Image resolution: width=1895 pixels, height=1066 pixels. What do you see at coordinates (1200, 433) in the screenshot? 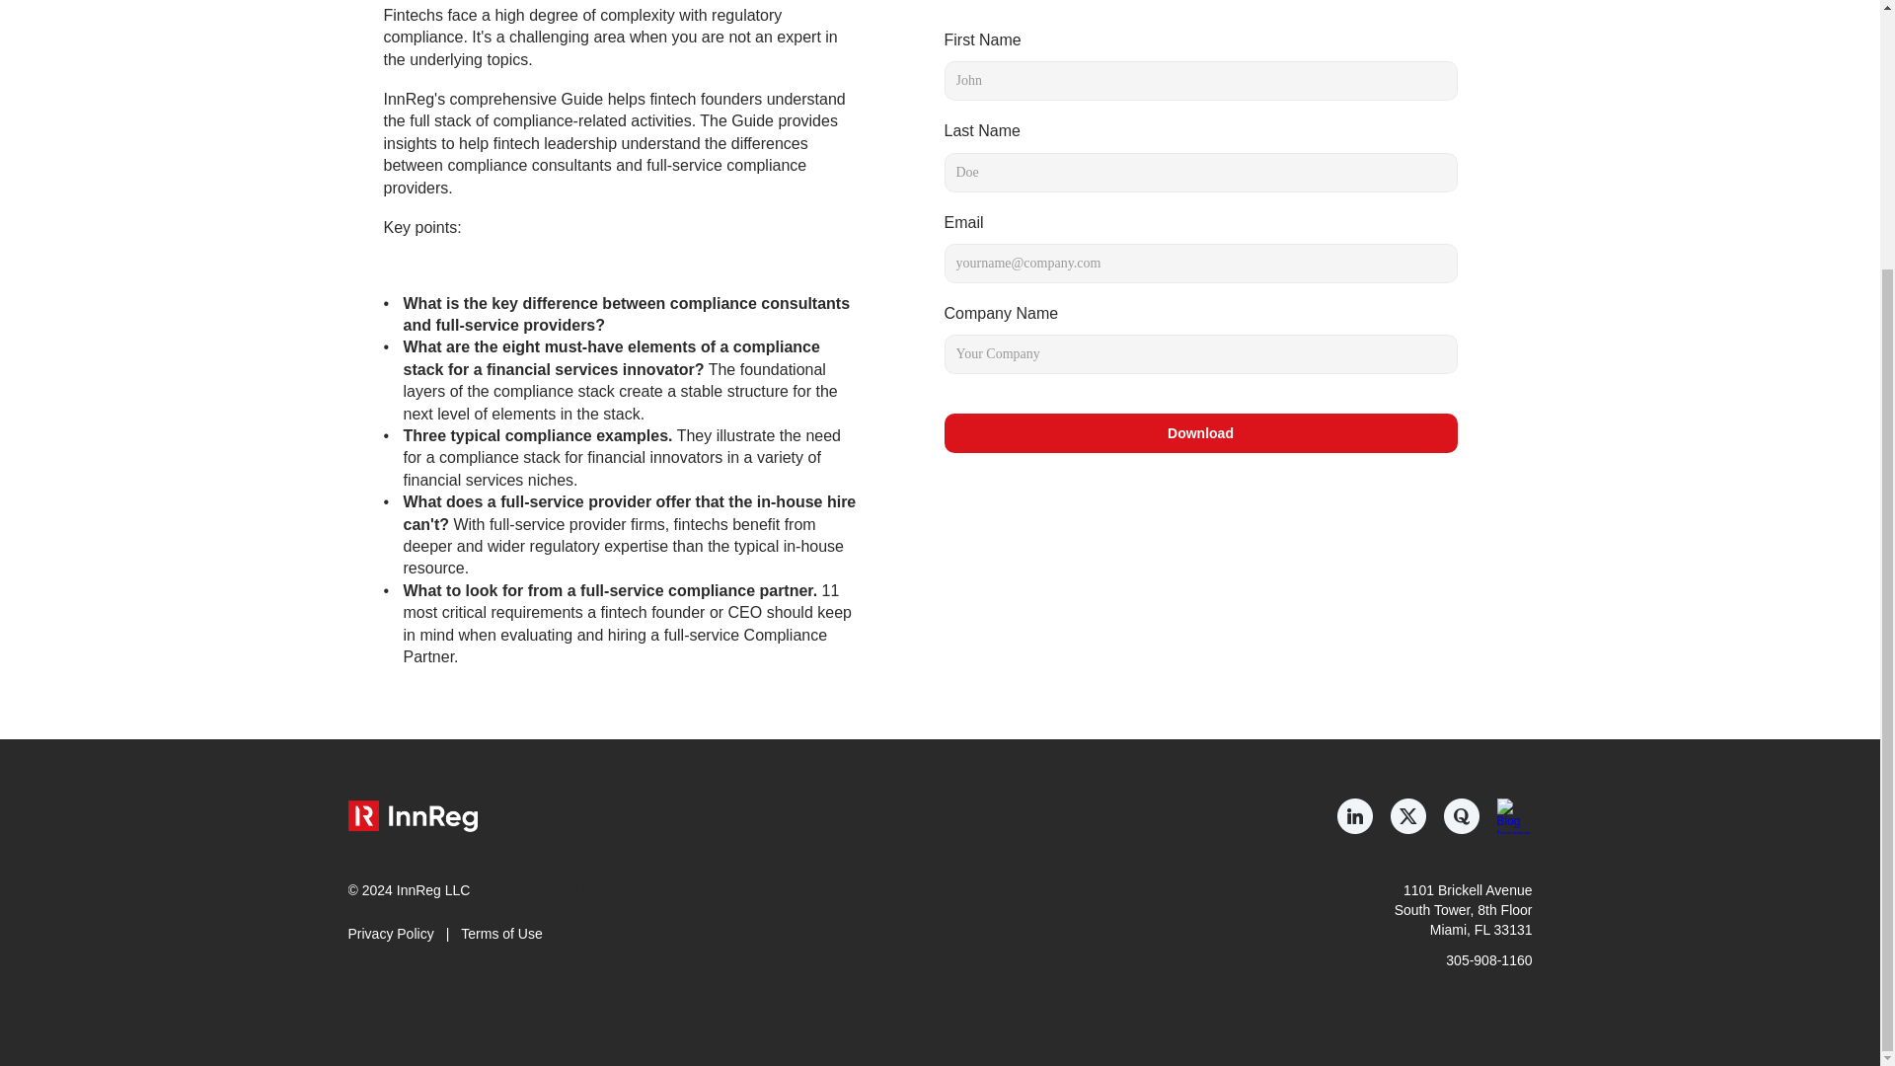
I see `Download` at bounding box center [1200, 433].